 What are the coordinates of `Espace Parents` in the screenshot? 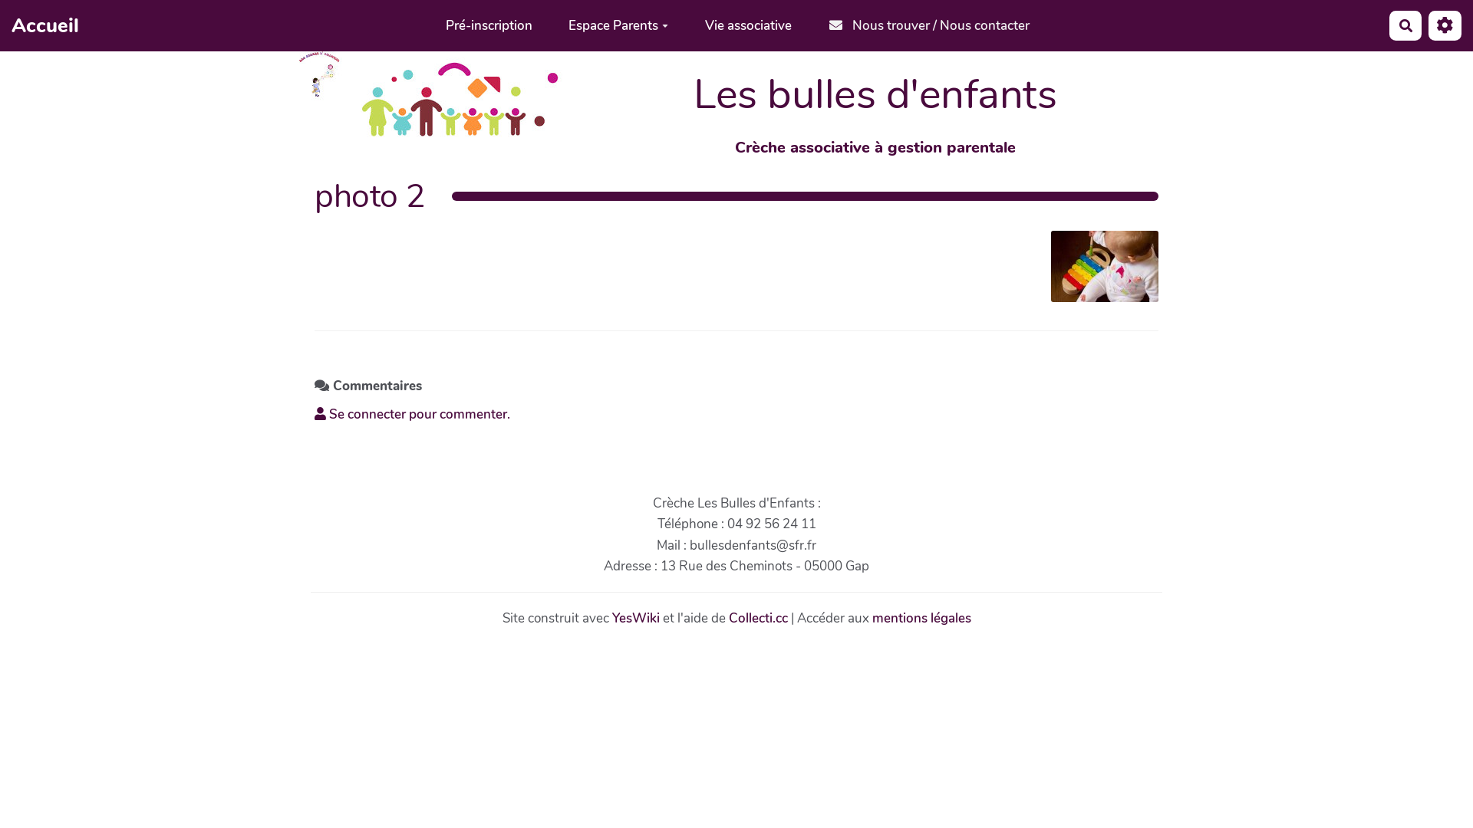 It's located at (618, 26).